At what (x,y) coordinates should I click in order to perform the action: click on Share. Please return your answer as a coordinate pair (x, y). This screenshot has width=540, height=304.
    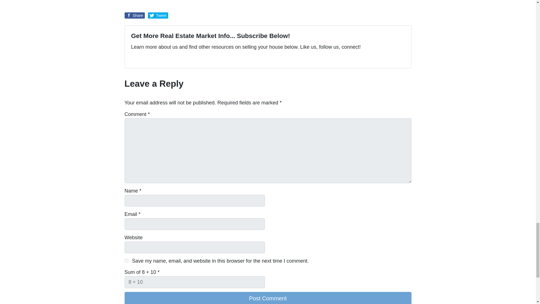
    Looking at the image, I should click on (134, 15).